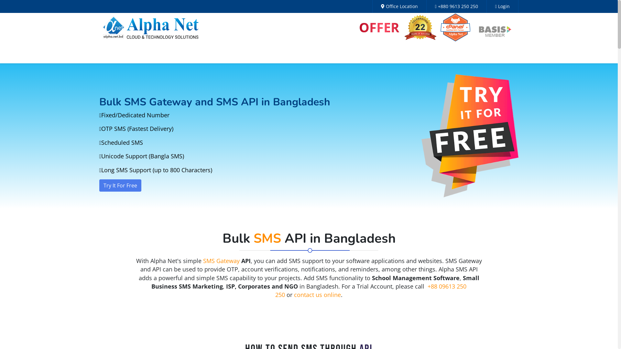  What do you see at coordinates (503, 6) in the screenshot?
I see `Login` at bounding box center [503, 6].